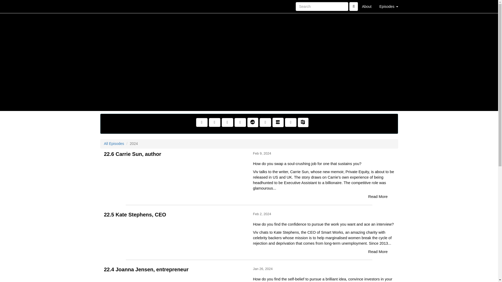 Image resolution: width=502 pixels, height=282 pixels. I want to click on Listen on Spotify, so click(291, 122).